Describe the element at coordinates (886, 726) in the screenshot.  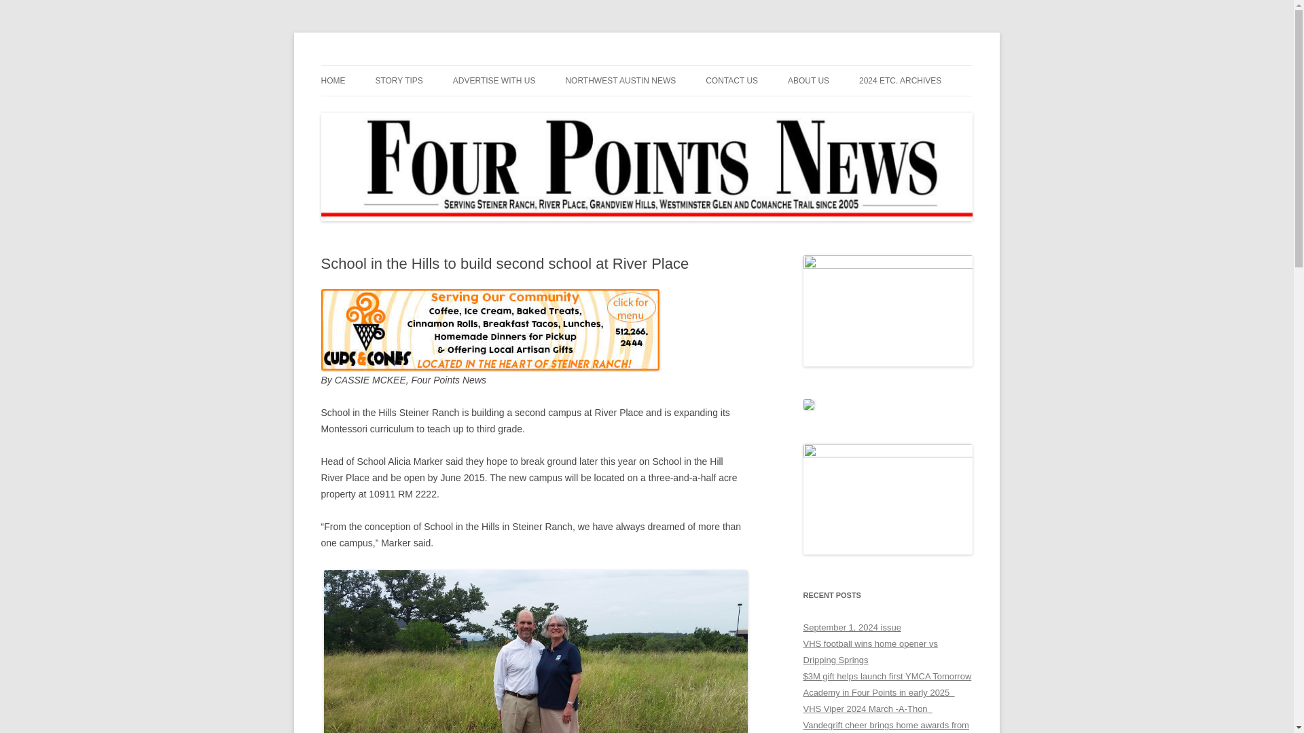
I see `Vandegrift cheer brings home awards from NCA` at that location.